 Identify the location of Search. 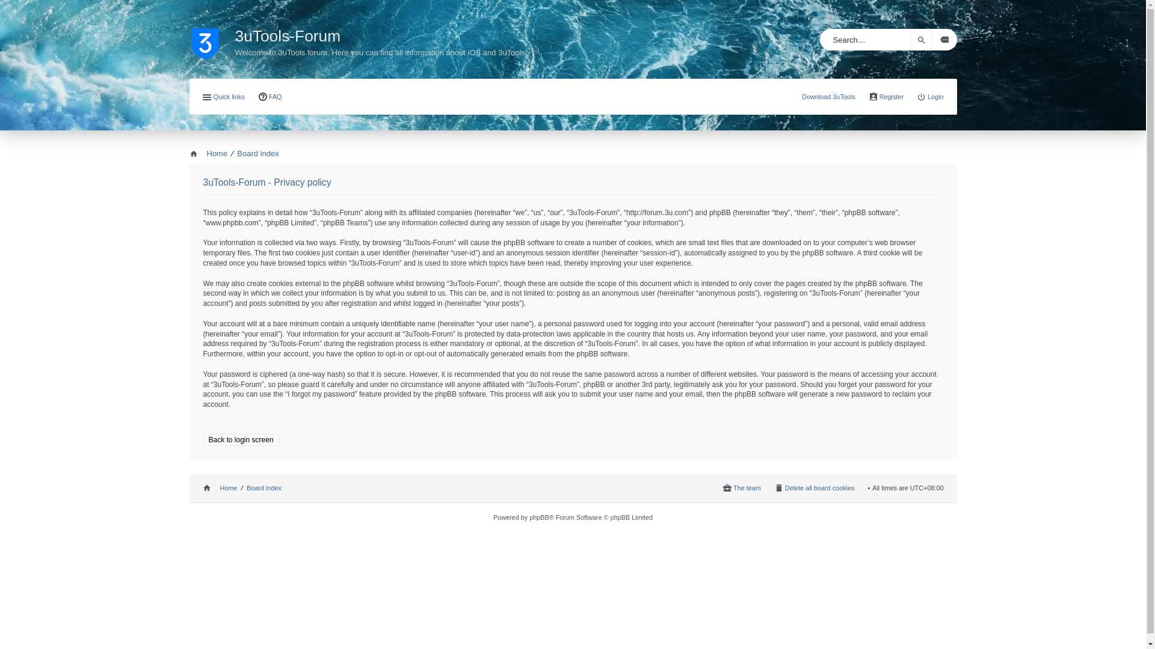
(920, 40).